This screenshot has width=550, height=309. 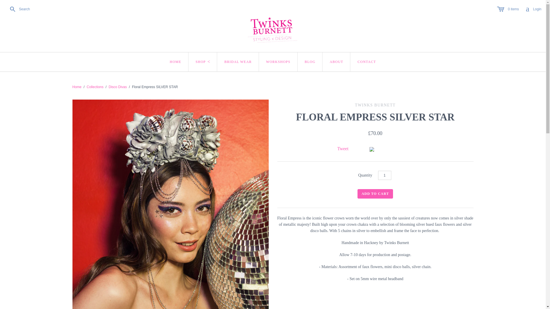 What do you see at coordinates (367, 62) in the screenshot?
I see `CONTACT` at bounding box center [367, 62].